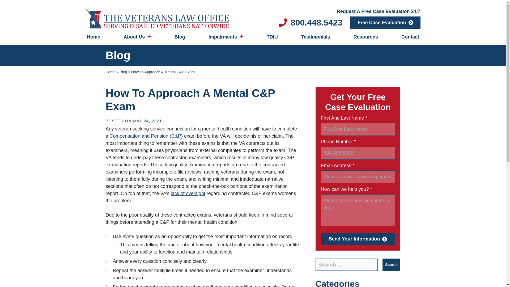 The image size is (510, 287). I want to click on About Us, so click(137, 37).